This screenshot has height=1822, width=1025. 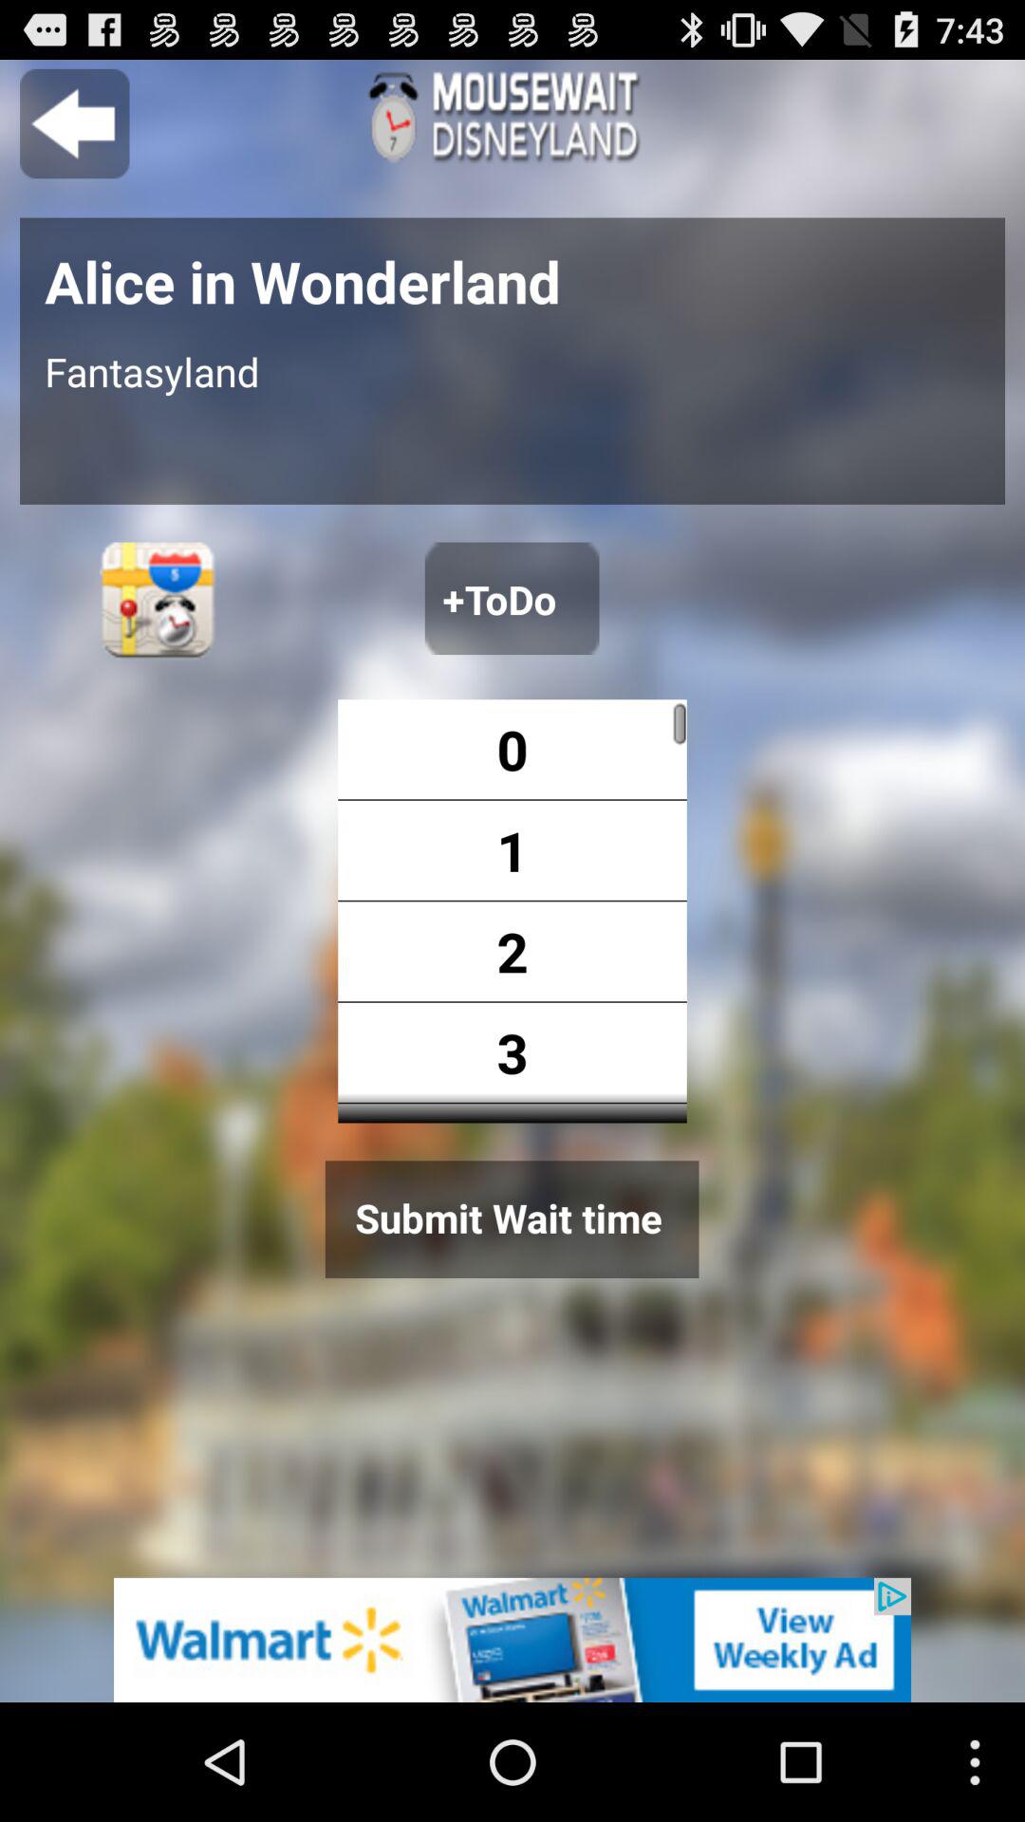 I want to click on game details, so click(x=512, y=118).